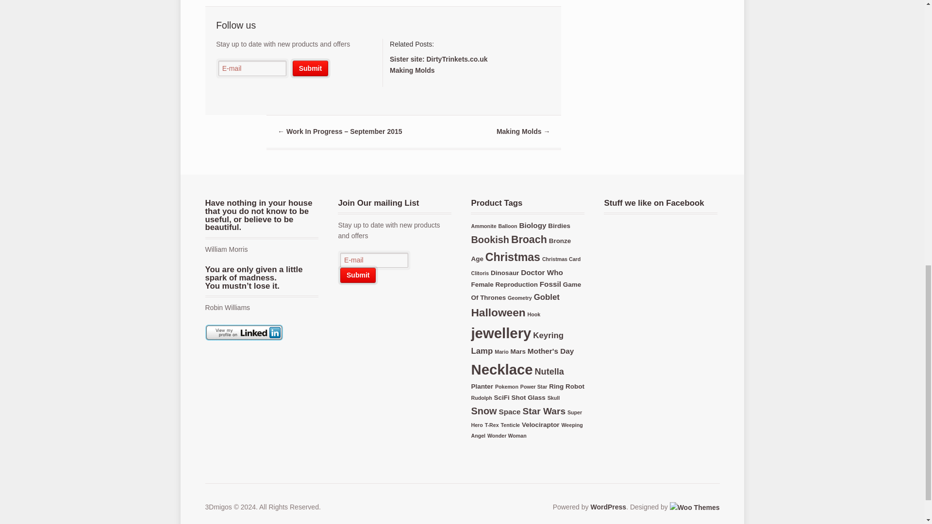  What do you see at coordinates (412, 70) in the screenshot?
I see `Making Molds` at bounding box center [412, 70].